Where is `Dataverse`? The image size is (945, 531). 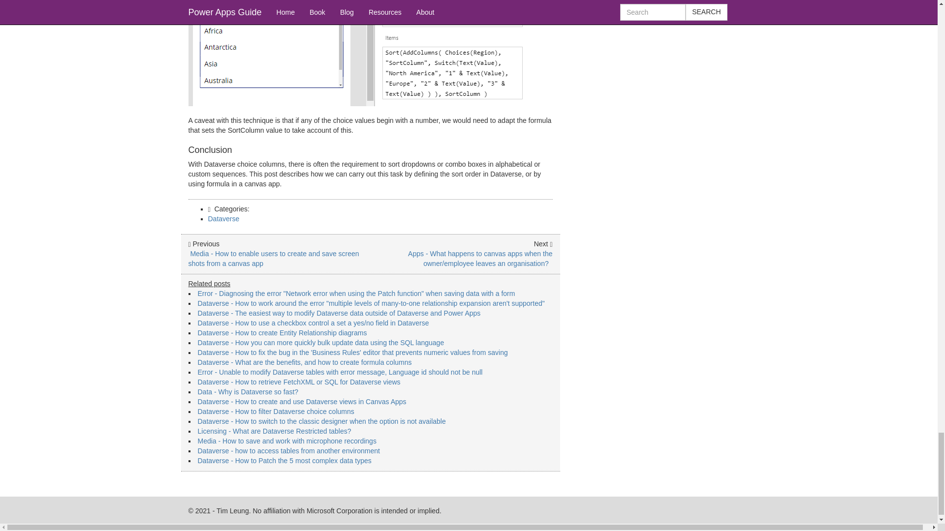
Dataverse is located at coordinates (223, 218).